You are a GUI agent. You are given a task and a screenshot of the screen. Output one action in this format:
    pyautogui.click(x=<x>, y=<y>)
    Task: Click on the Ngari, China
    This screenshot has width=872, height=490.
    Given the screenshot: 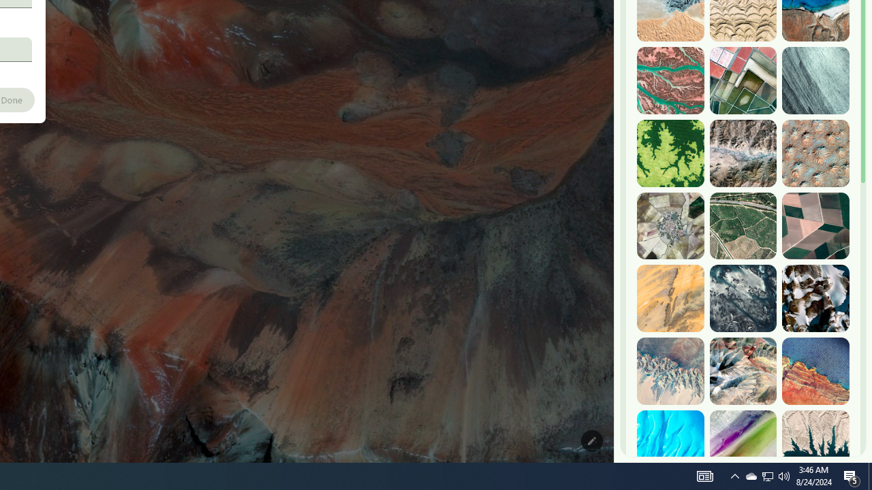 What is the action you would take?
    pyautogui.click(x=743, y=371)
    